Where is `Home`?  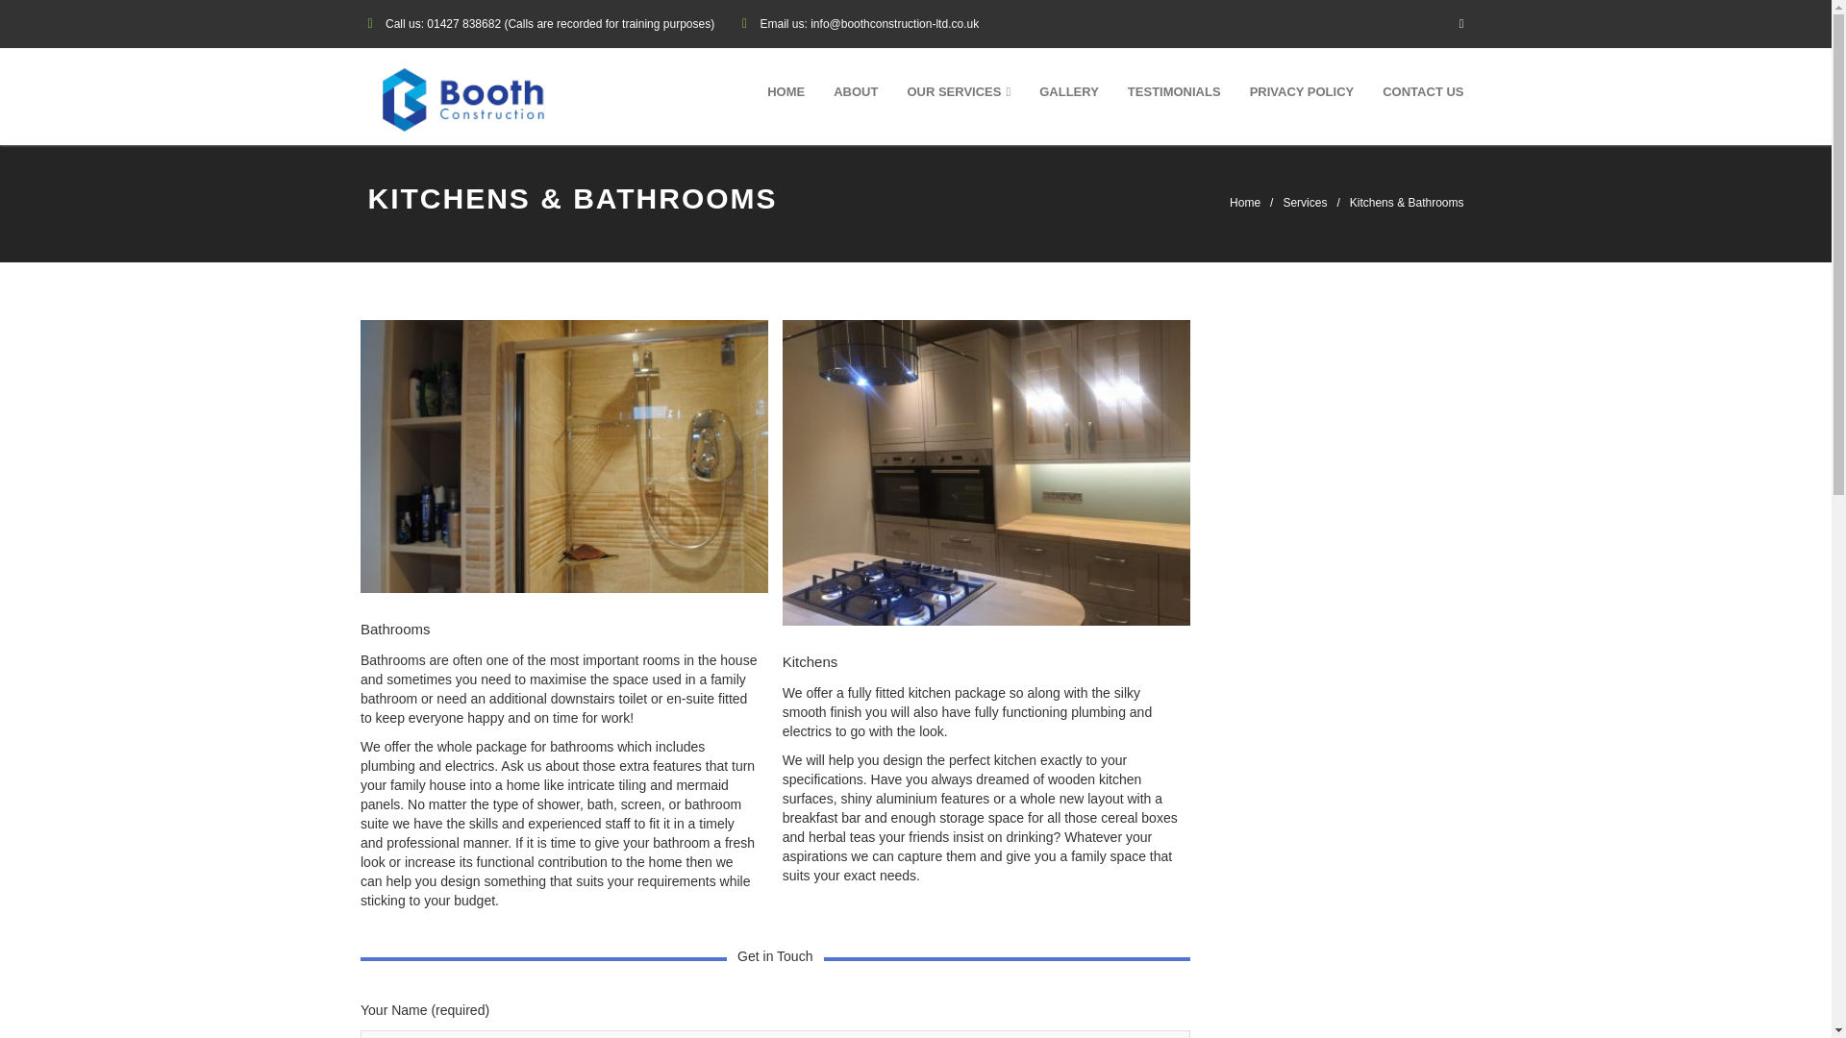
Home is located at coordinates (1244, 202).